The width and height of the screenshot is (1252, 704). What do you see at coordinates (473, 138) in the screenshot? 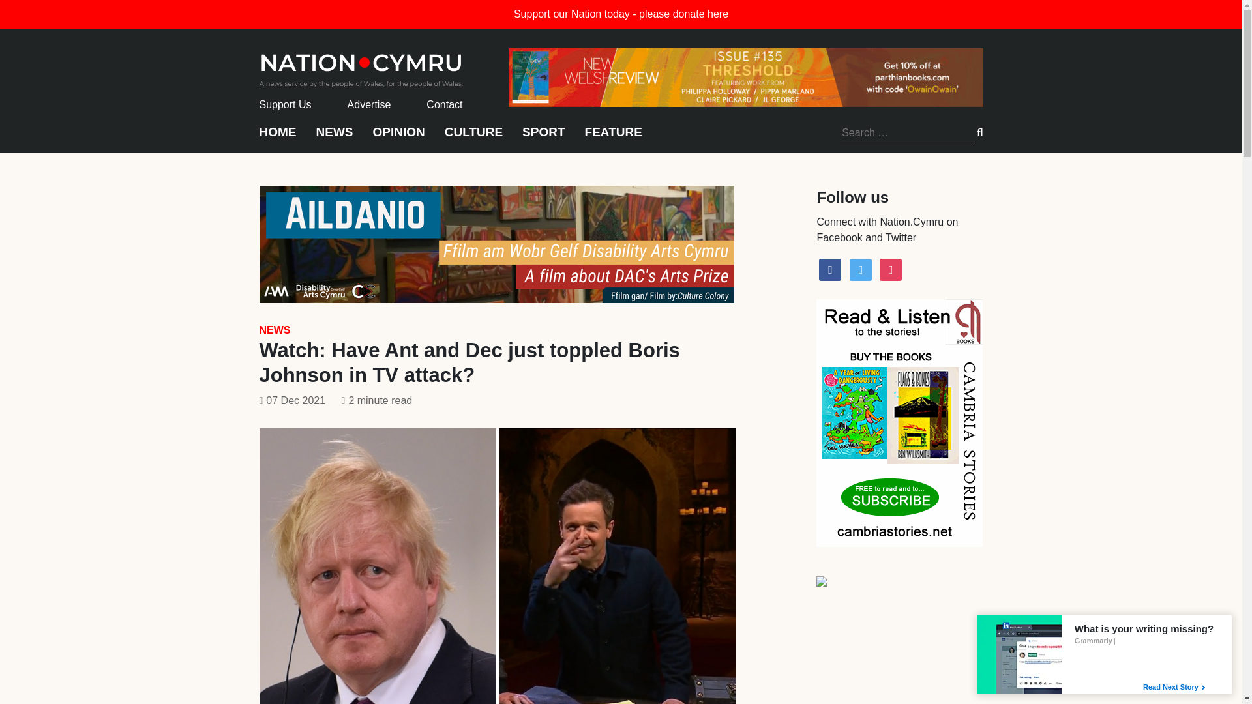
I see `CULTURE` at bounding box center [473, 138].